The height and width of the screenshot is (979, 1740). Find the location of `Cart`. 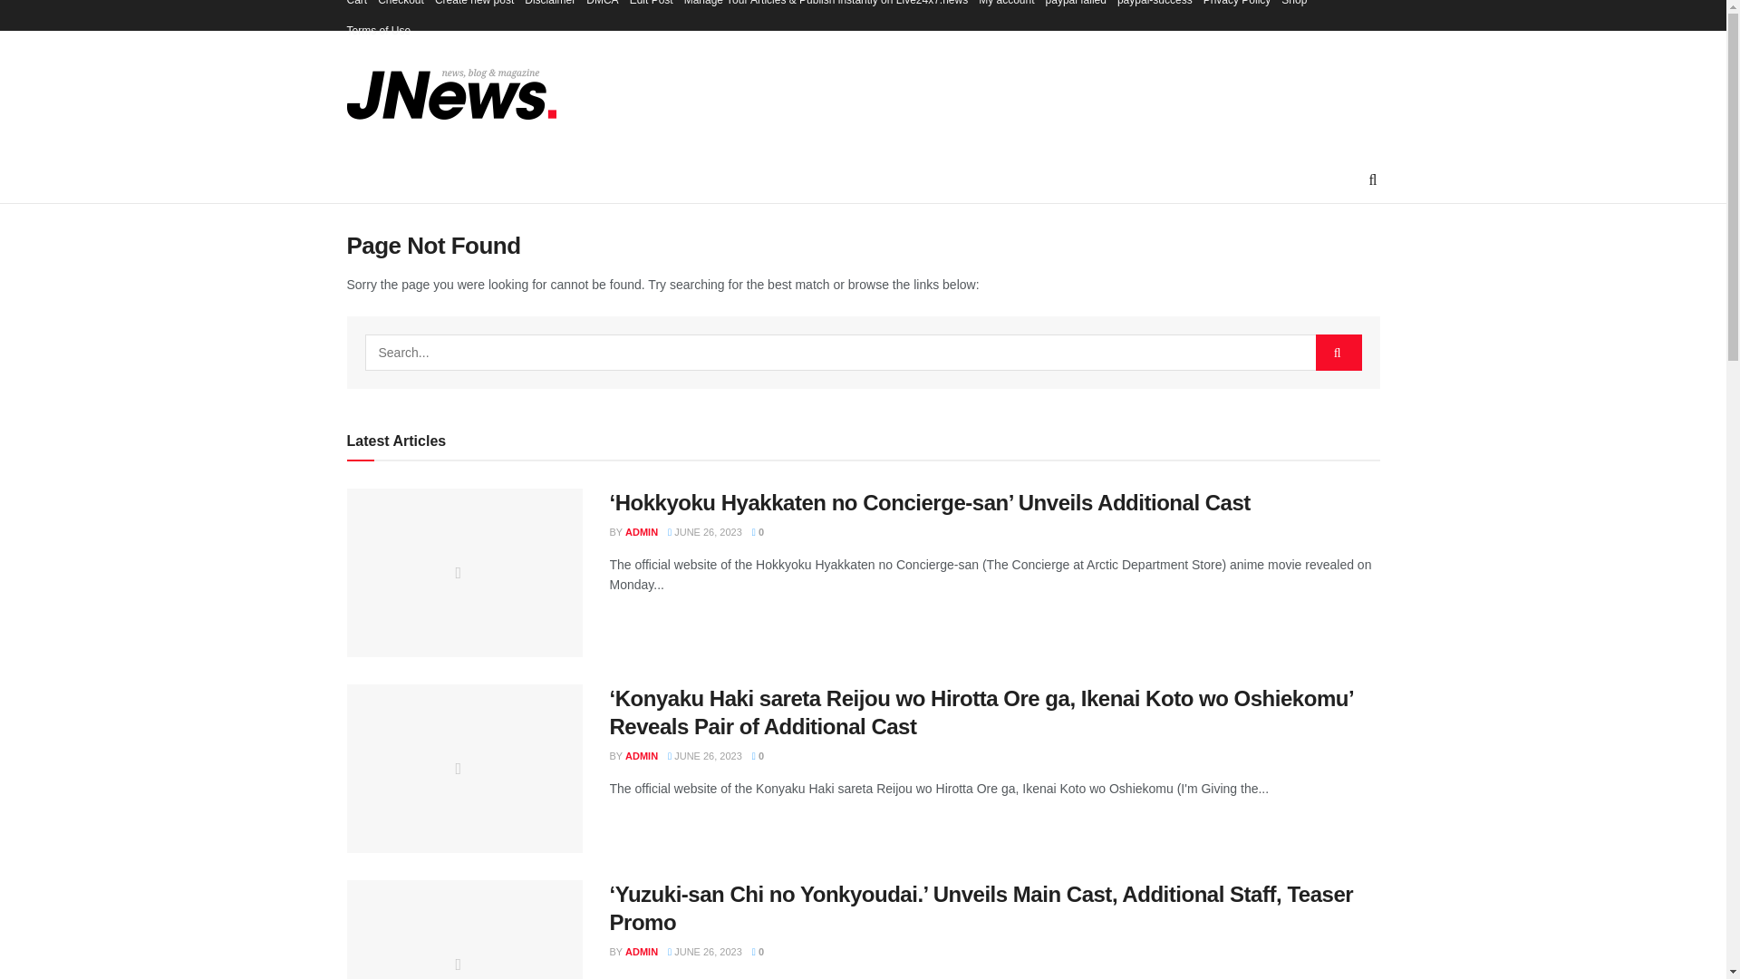

Cart is located at coordinates (357, 7).